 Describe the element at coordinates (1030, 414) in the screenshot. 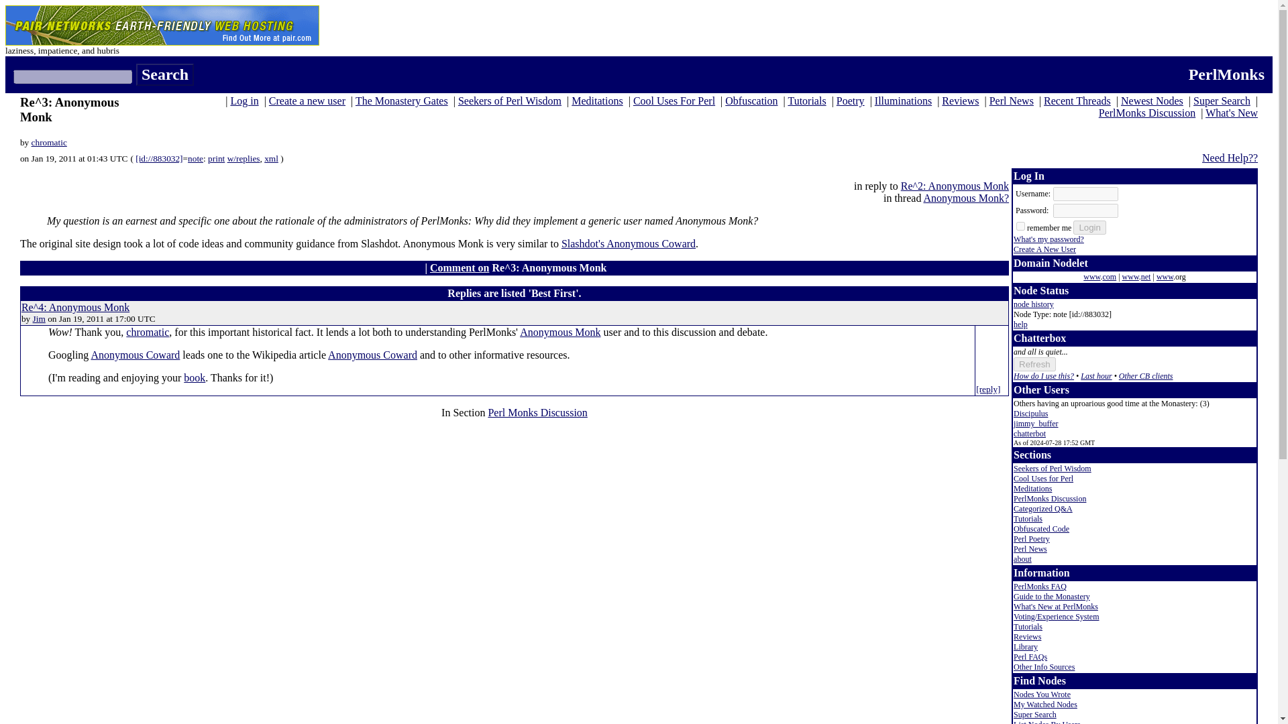

I see `Discipulus's home node. Level 20. Member of: janitors` at that location.